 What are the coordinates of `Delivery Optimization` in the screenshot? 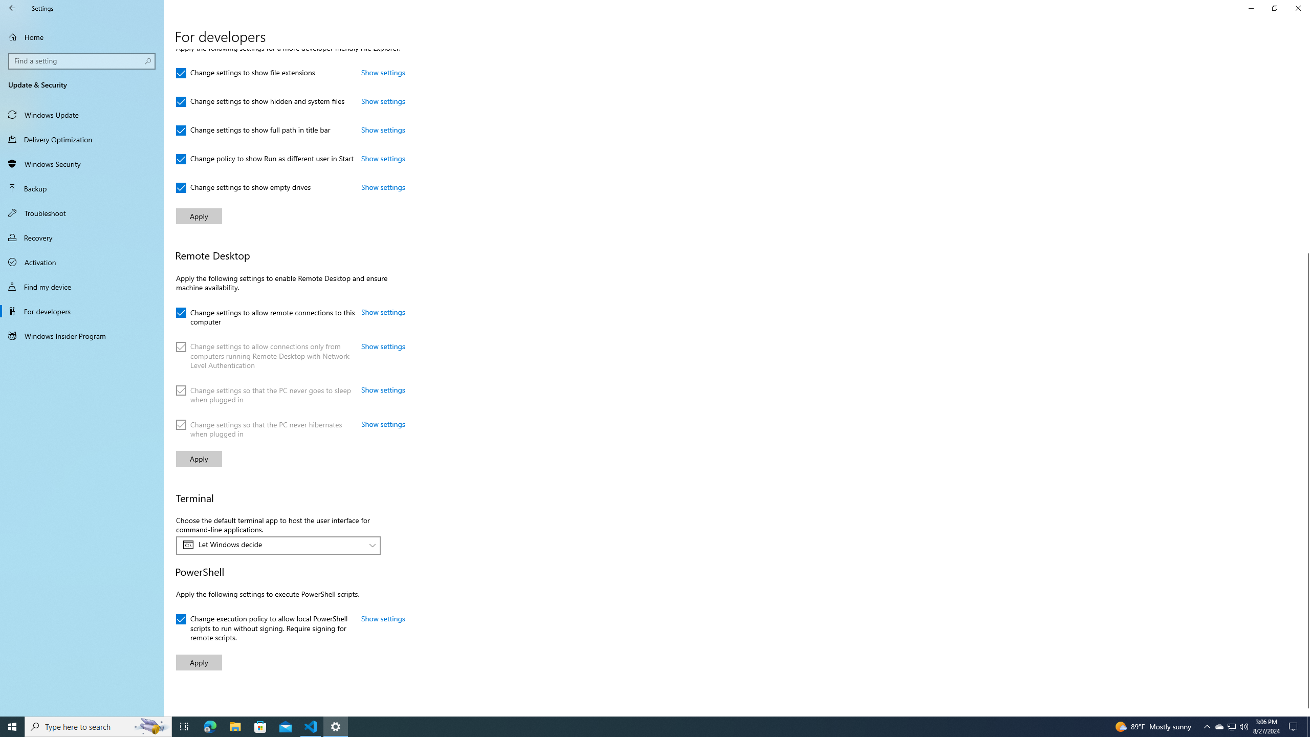 It's located at (82, 139).